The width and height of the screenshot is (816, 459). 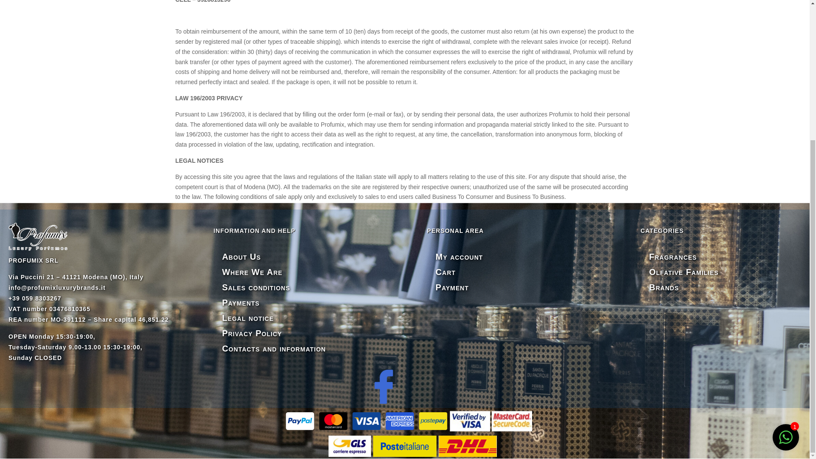 What do you see at coordinates (405, 421) in the screenshot?
I see `pagamenti-luxury` at bounding box center [405, 421].